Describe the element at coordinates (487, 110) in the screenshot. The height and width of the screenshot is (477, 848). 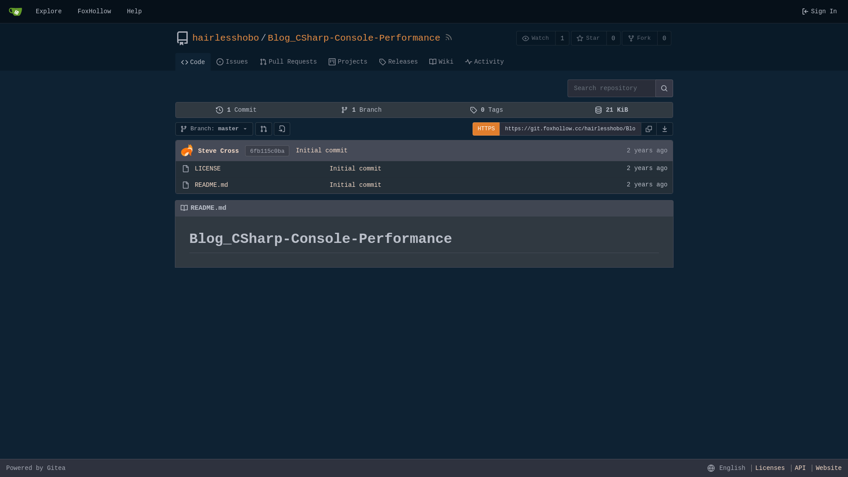
I see `0 Tags` at that location.